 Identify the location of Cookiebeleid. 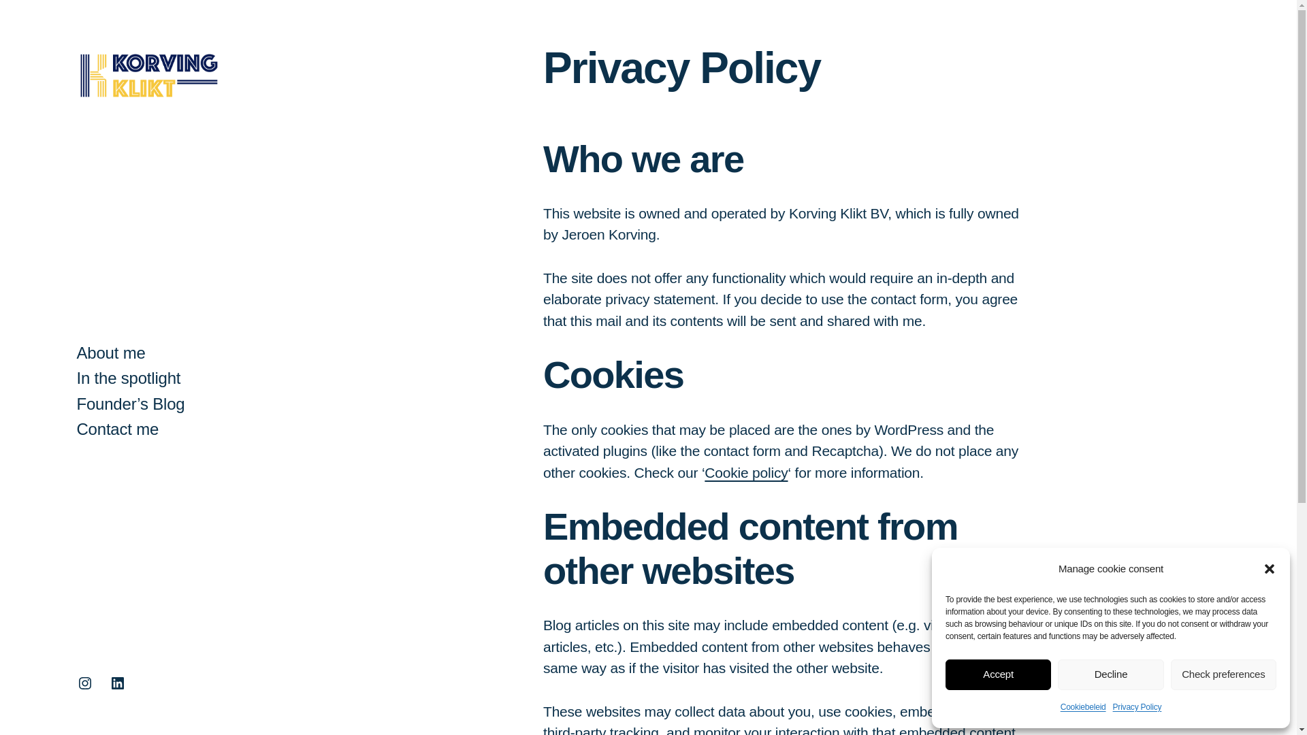
(1082, 708).